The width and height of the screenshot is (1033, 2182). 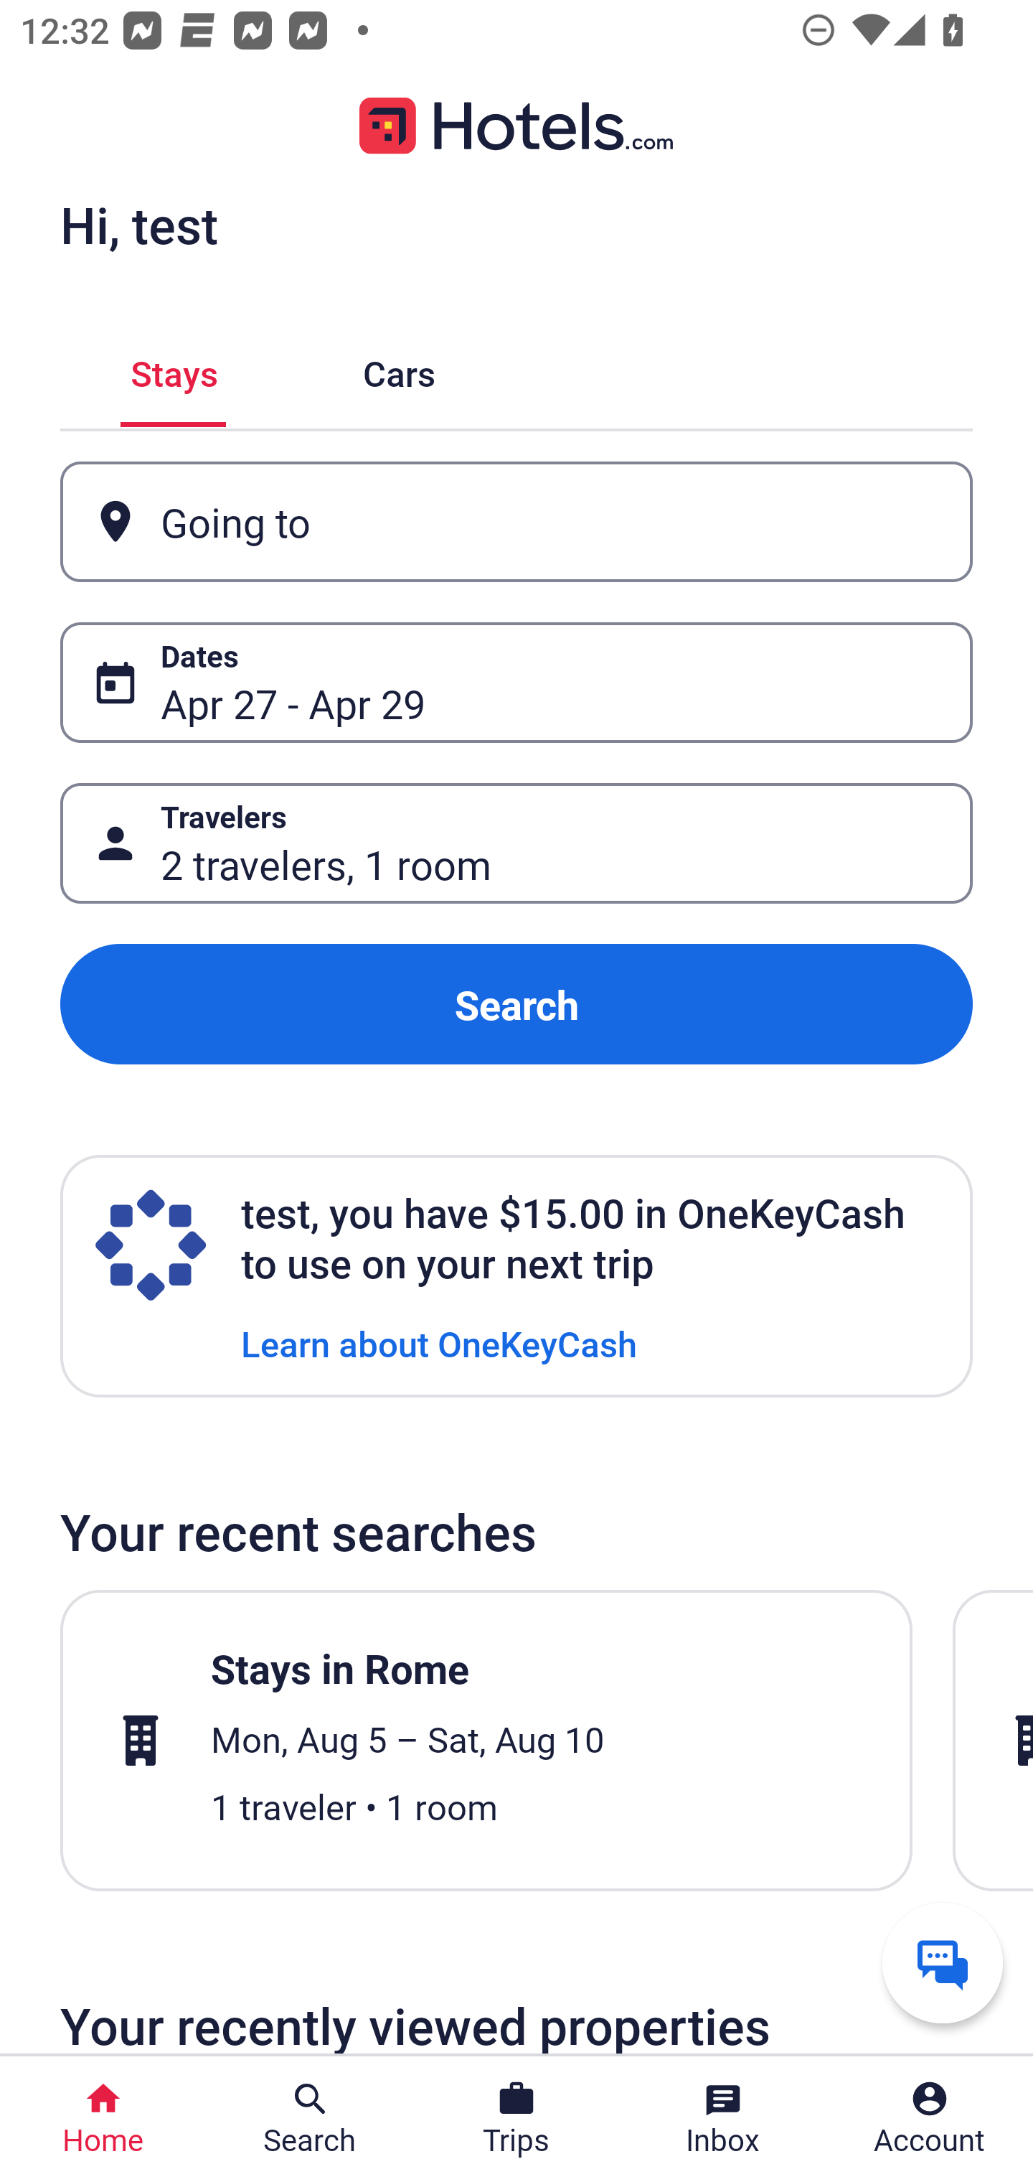 I want to click on Going to Button, so click(x=516, y=523).